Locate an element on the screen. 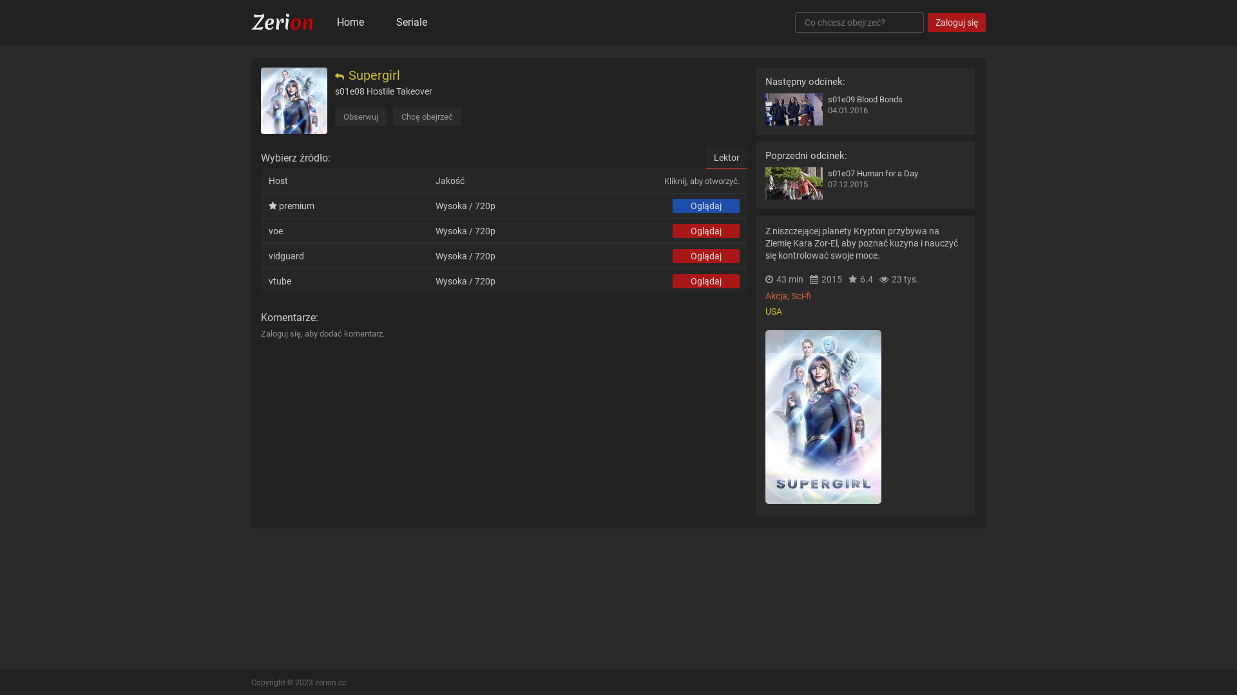  Seriale is located at coordinates (412, 23).